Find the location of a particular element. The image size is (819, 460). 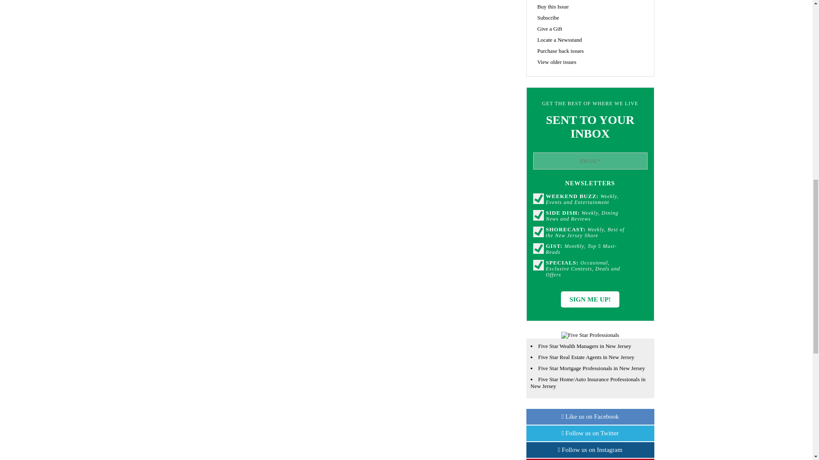

Sign Me Up! is located at coordinates (590, 299).